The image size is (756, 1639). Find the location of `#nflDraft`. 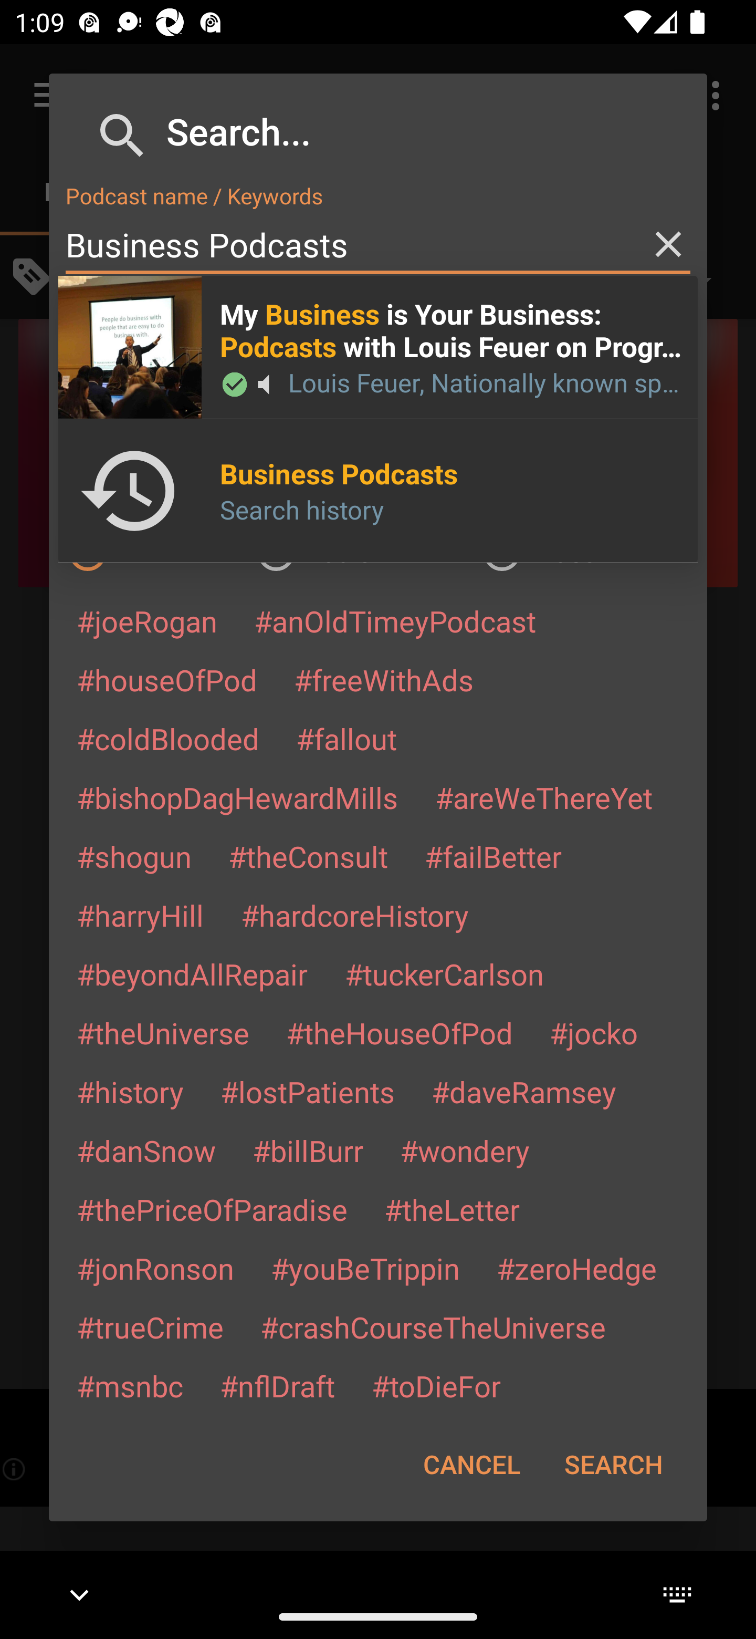

#nflDraft is located at coordinates (277, 1385).